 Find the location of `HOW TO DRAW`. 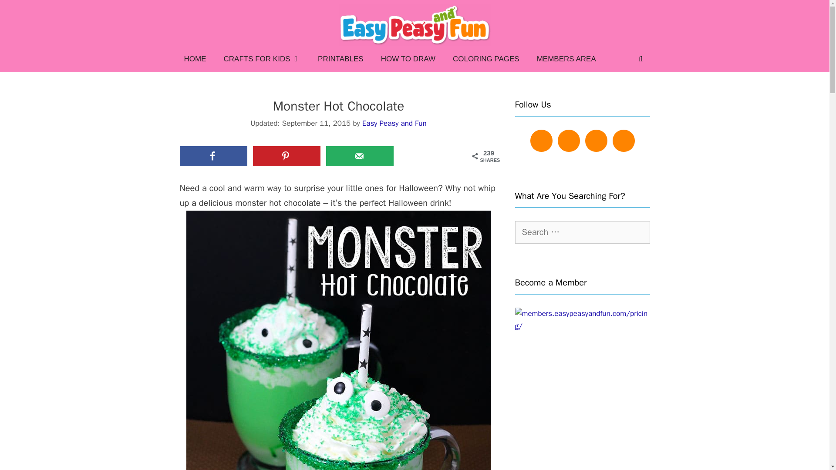

HOW TO DRAW is located at coordinates (408, 59).